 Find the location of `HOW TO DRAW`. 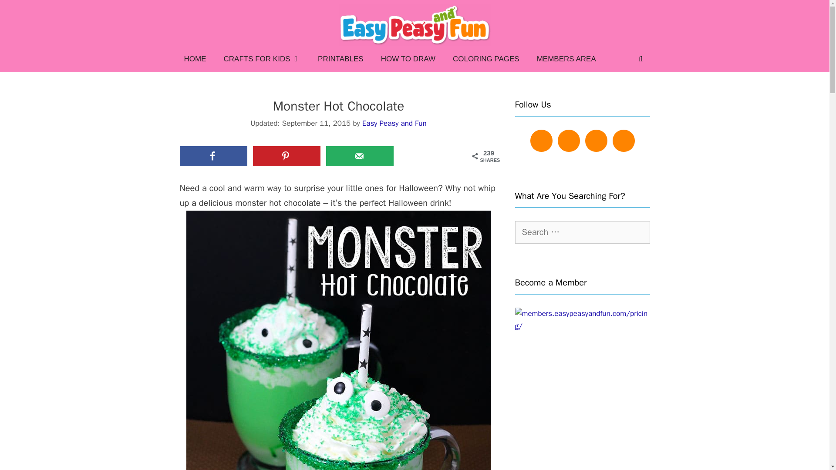

HOW TO DRAW is located at coordinates (408, 59).